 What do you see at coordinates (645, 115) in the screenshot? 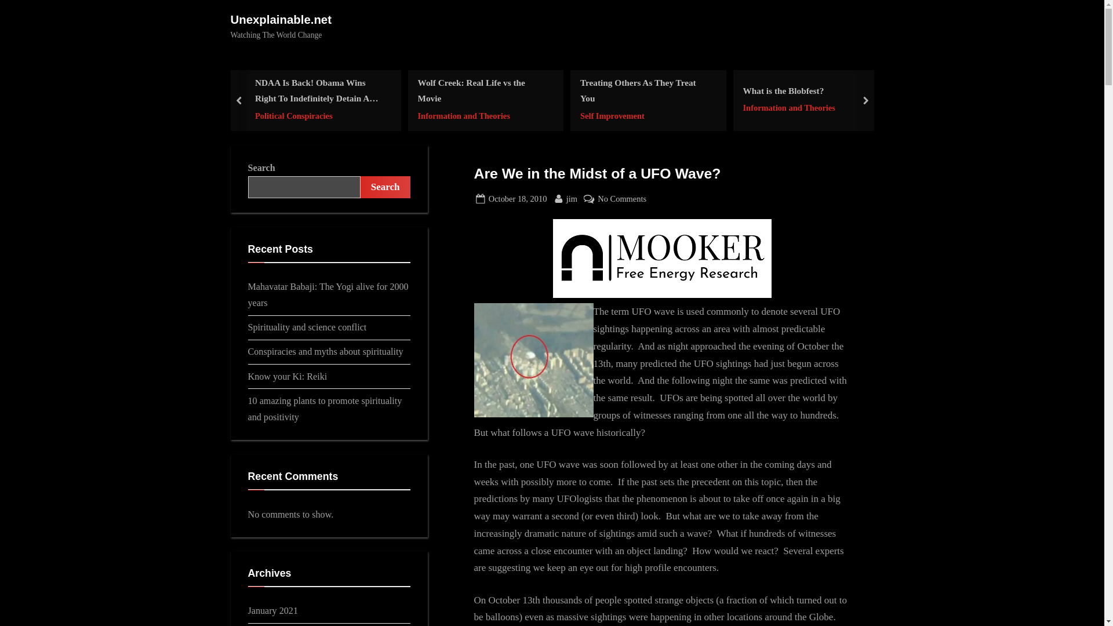
I see `What is the Blobfest?` at bounding box center [645, 115].